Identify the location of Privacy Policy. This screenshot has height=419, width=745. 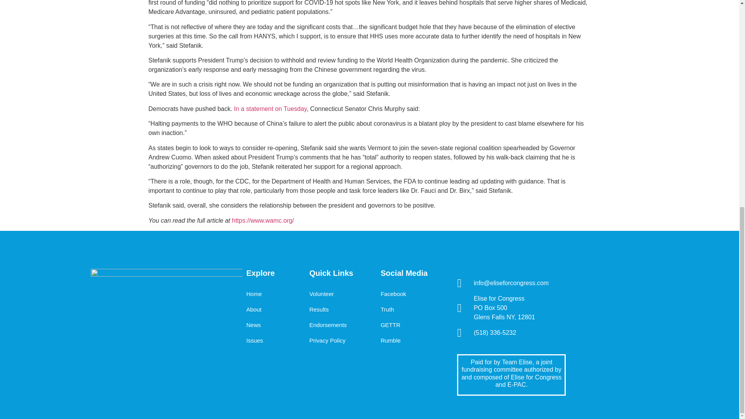
(327, 340).